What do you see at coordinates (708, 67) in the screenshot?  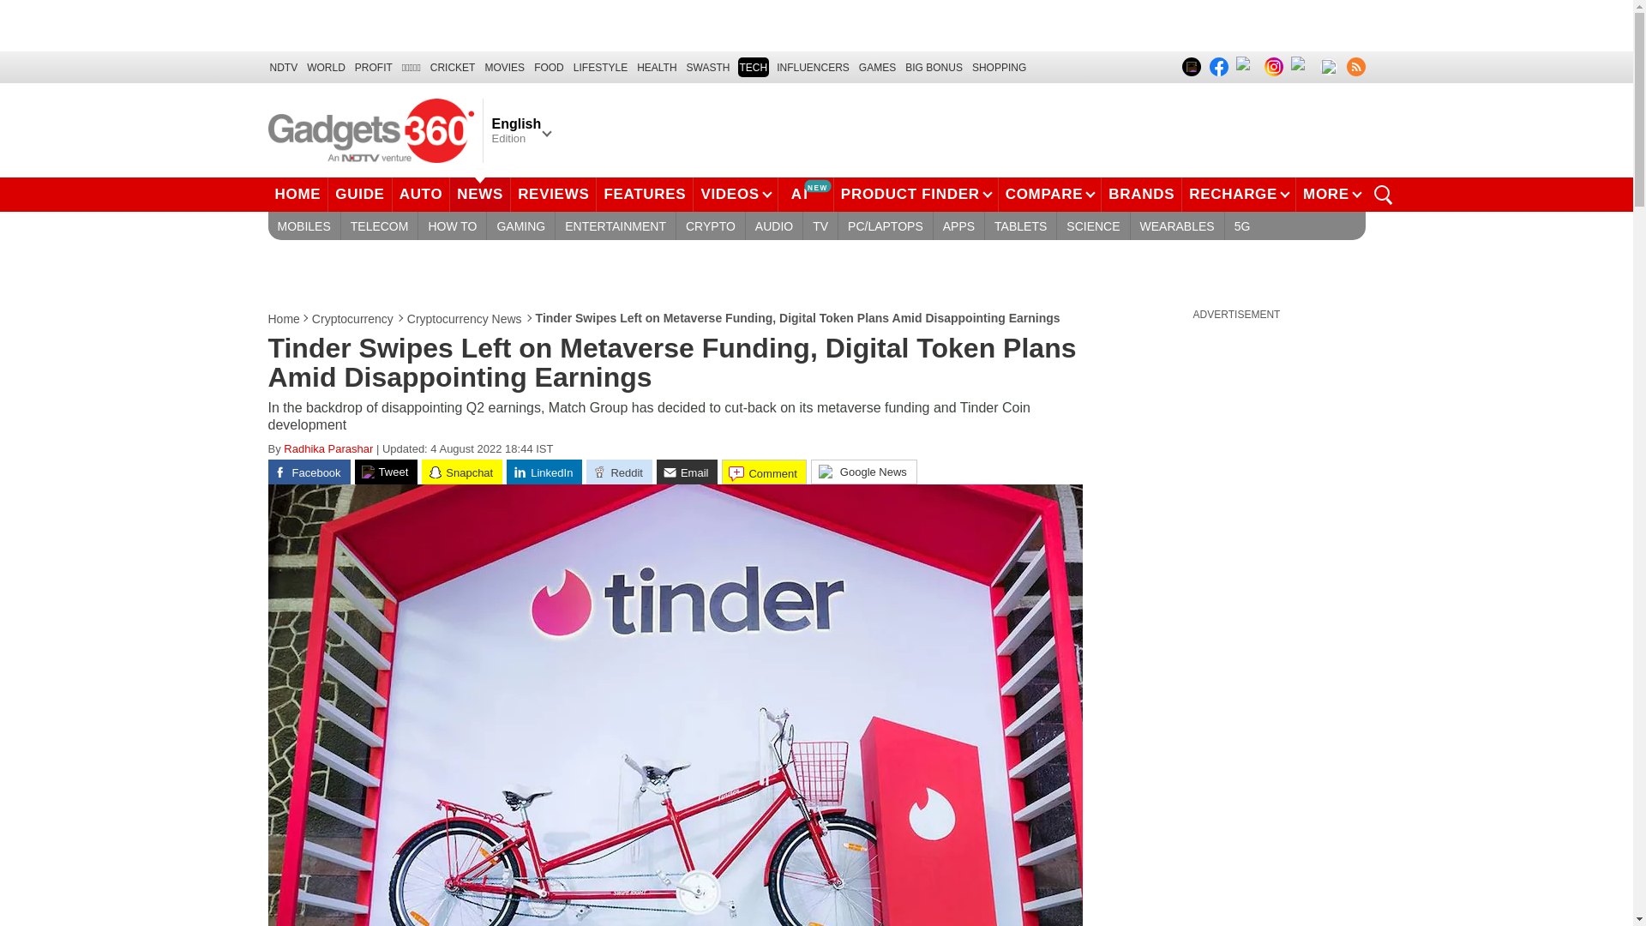 I see `SWASTH` at bounding box center [708, 67].